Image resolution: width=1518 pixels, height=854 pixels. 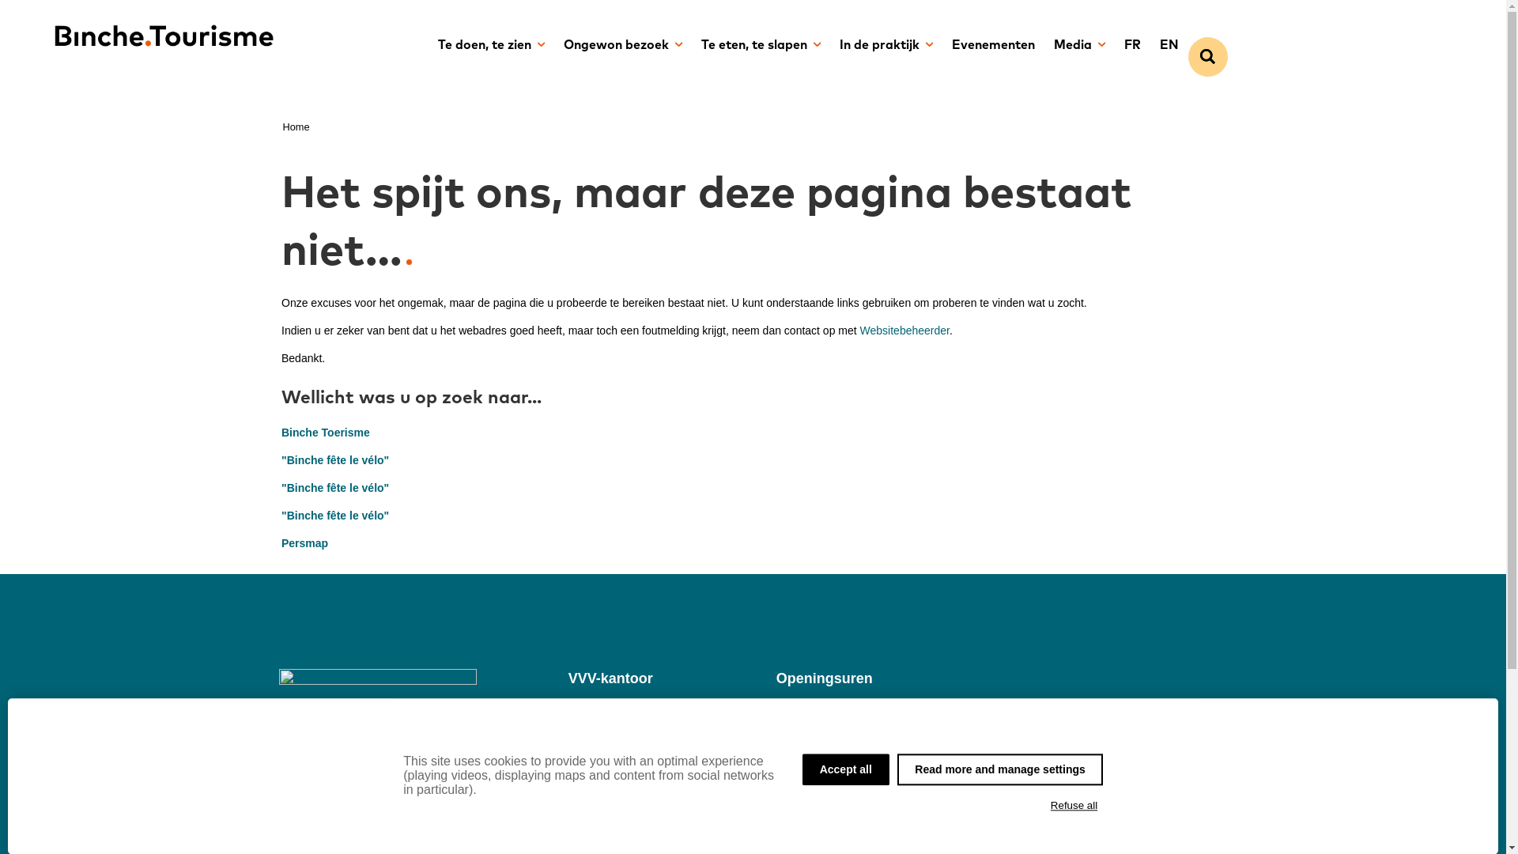 What do you see at coordinates (846, 769) in the screenshot?
I see `Accept all` at bounding box center [846, 769].